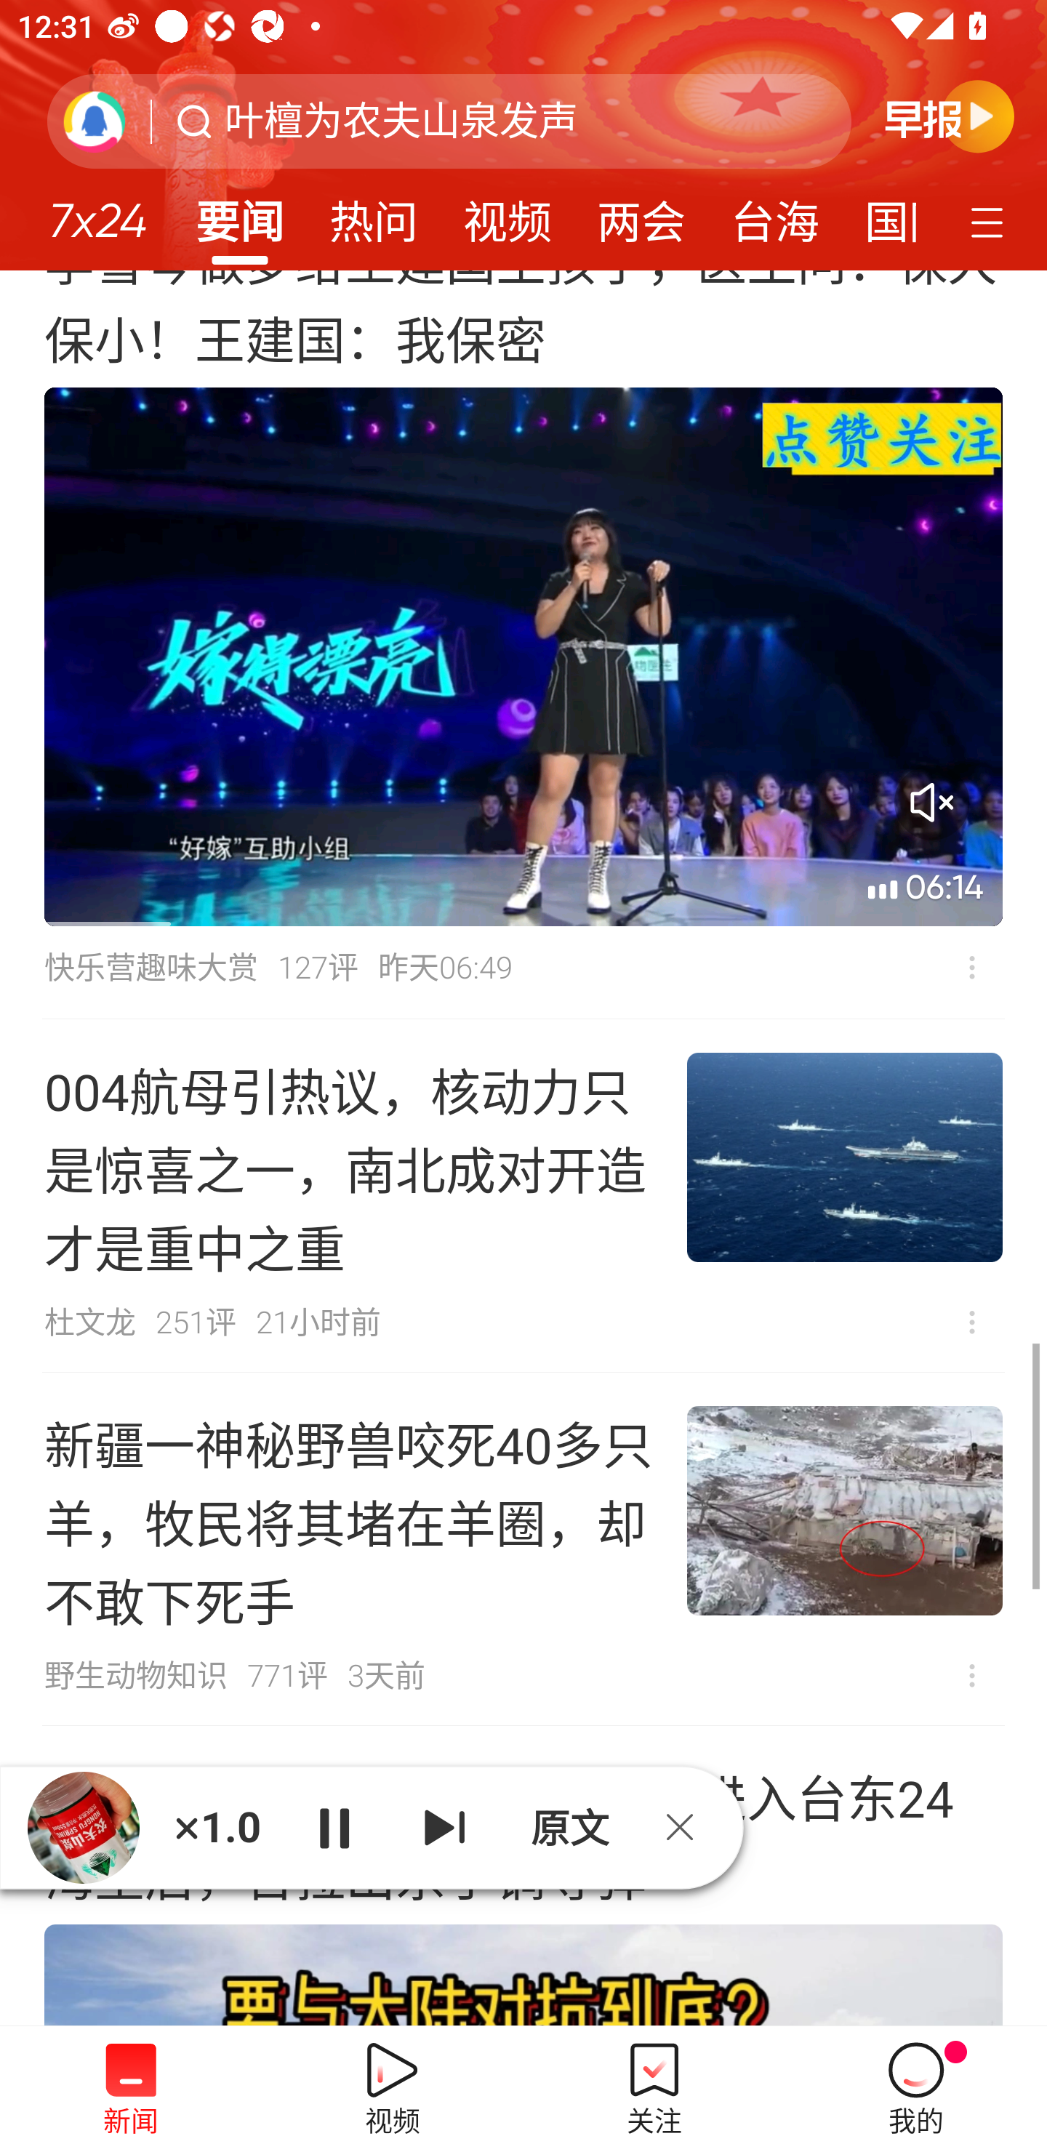 The width and height of the screenshot is (1047, 2152). I want to click on  不感兴趣, so click(971, 1677).